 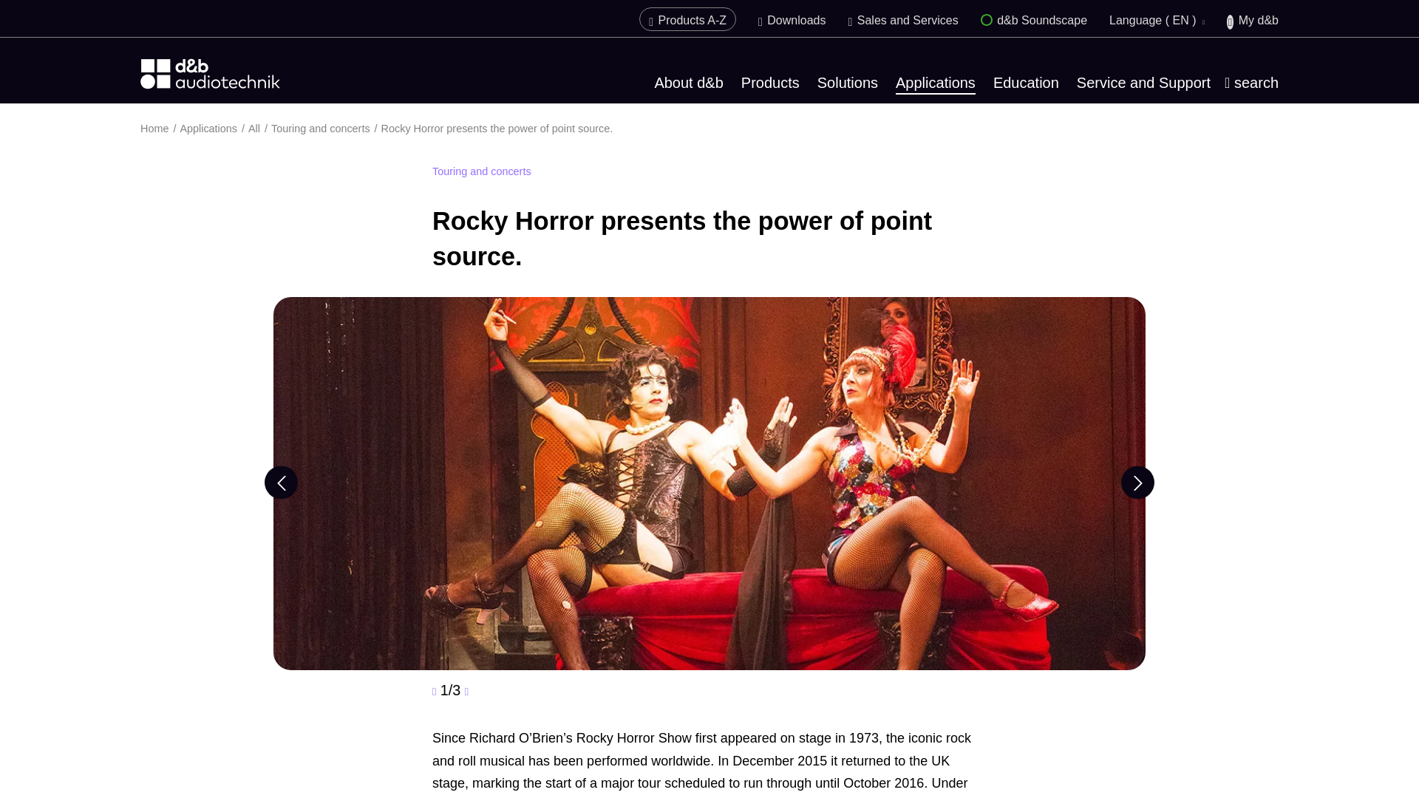 What do you see at coordinates (1250, 83) in the screenshot?
I see `search` at bounding box center [1250, 83].